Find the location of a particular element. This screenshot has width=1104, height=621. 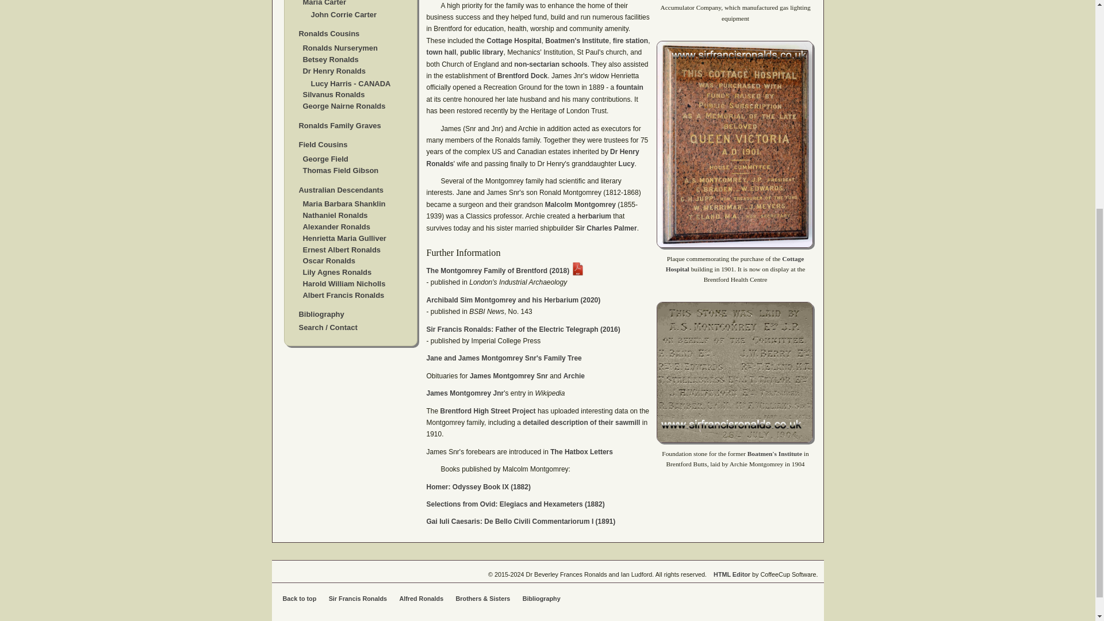

Ronalds Family Graves is located at coordinates (340, 125).